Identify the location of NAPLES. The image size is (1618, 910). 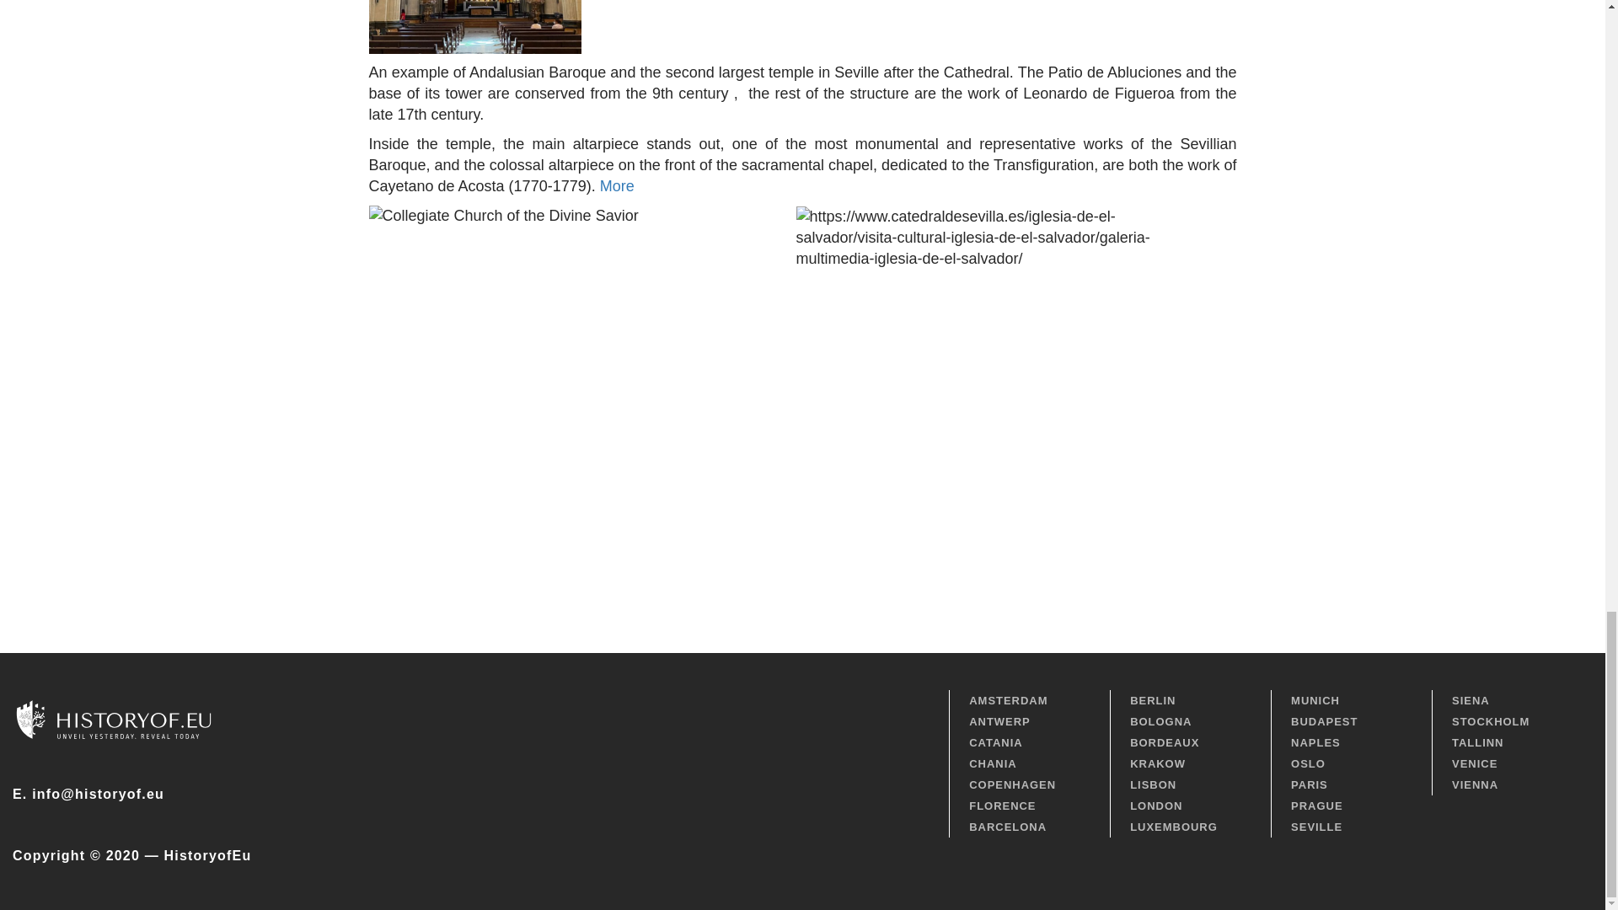
(1351, 743).